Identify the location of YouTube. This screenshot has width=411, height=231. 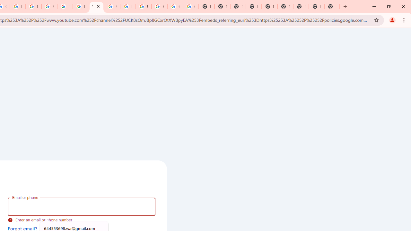
(96, 6).